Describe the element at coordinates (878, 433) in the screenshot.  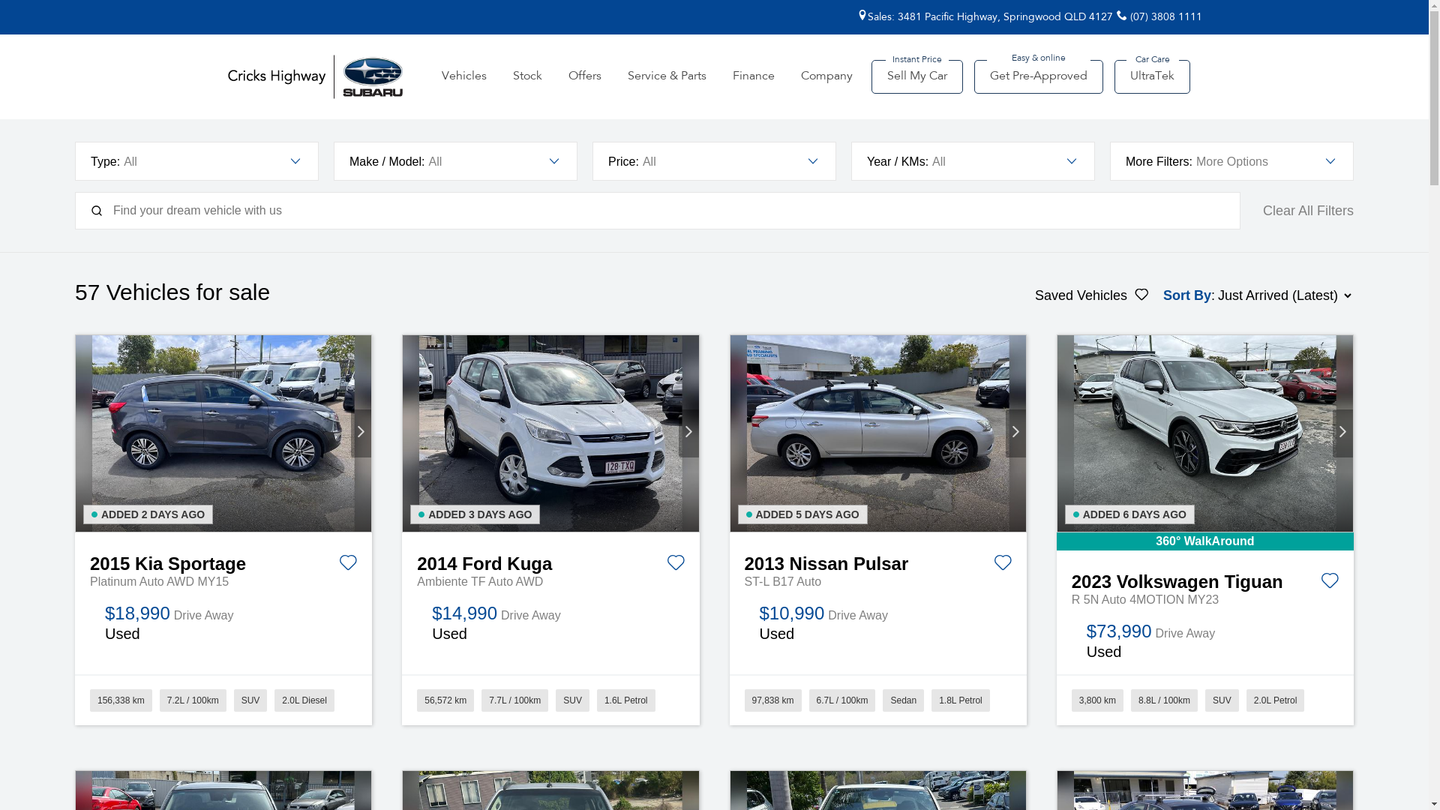
I see `2013 Nissan Pulsar ST-L B17 Auto` at that location.